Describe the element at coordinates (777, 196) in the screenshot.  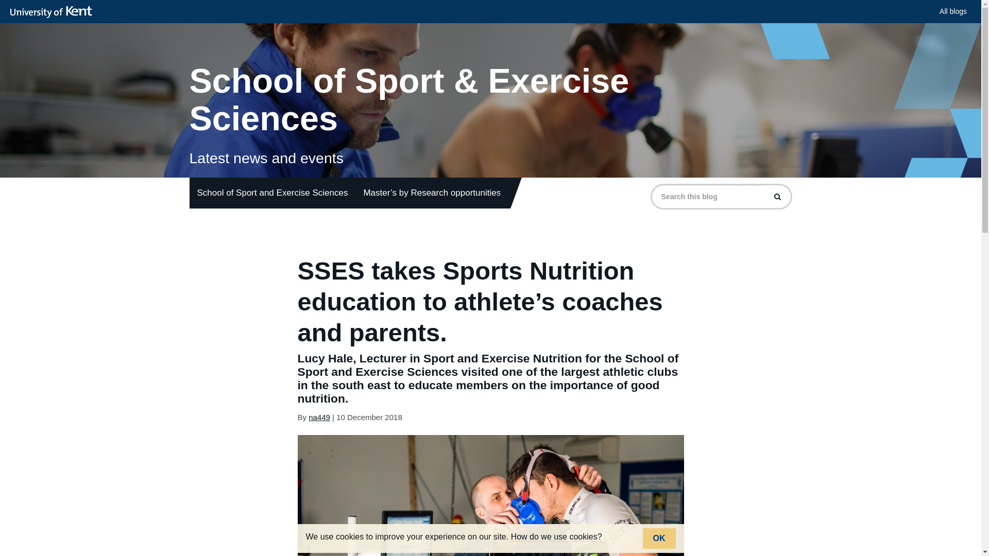
I see `Search` at that location.